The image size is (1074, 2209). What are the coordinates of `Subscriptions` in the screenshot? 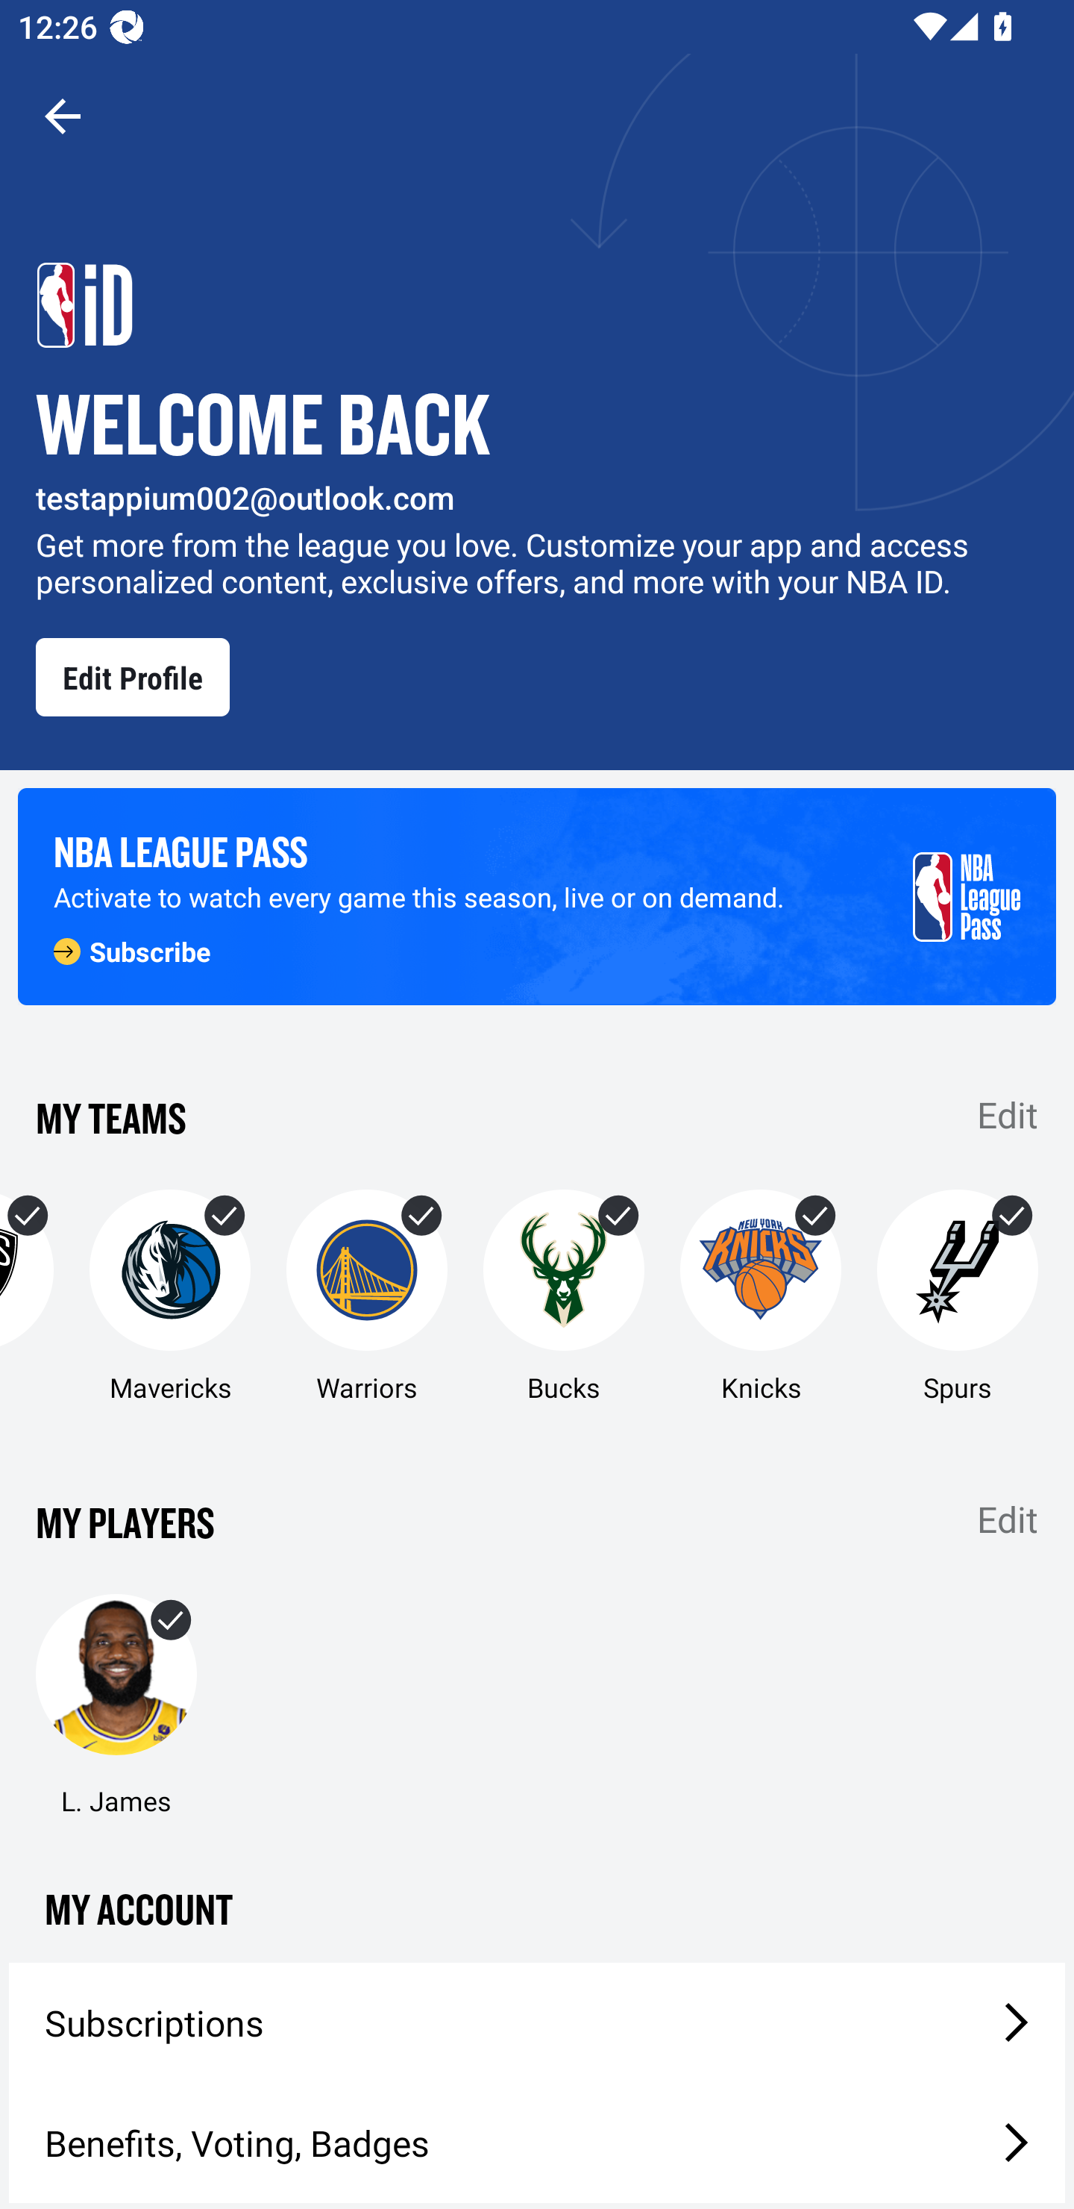 It's located at (537, 2023).